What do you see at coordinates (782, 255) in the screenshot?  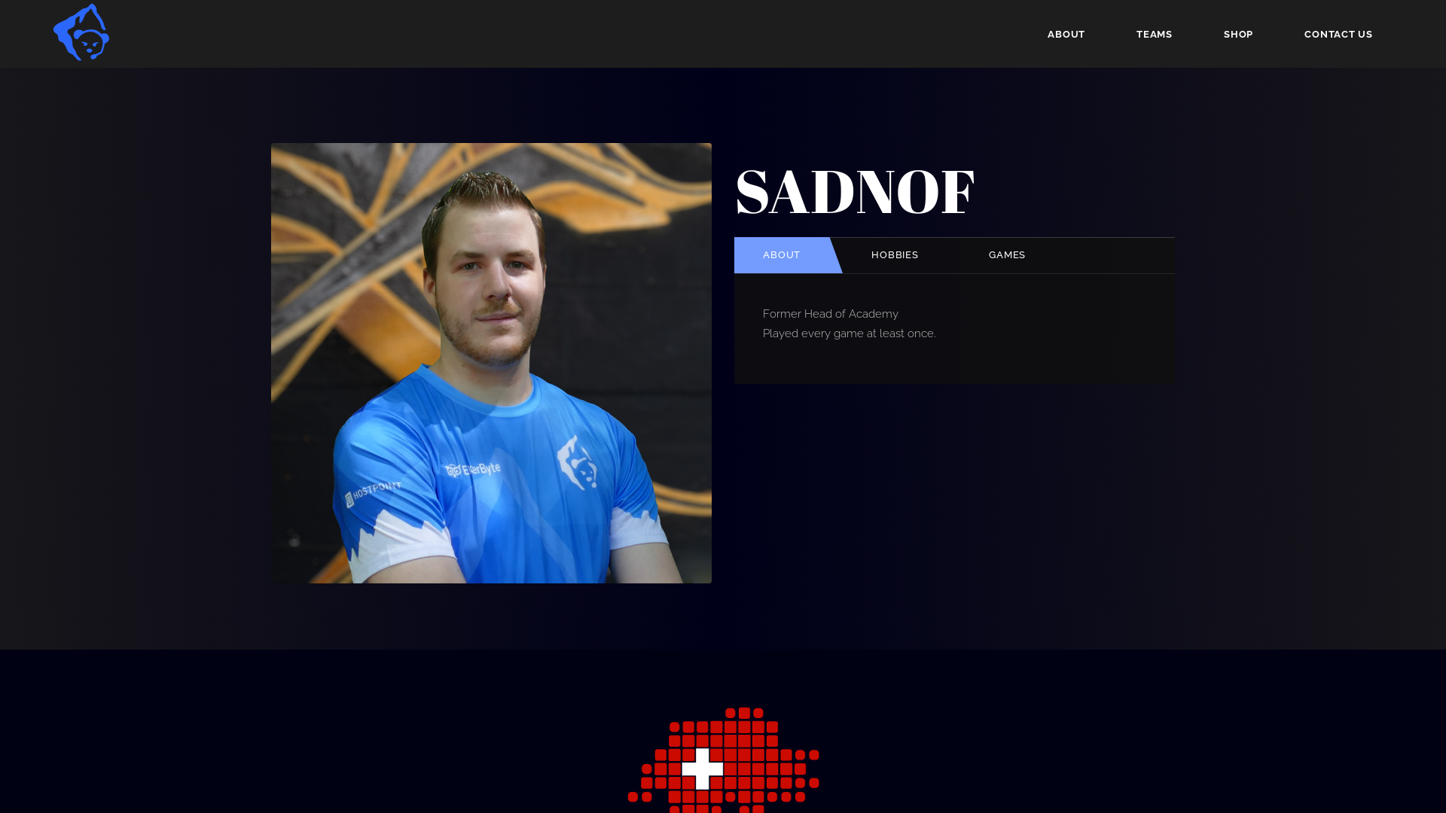 I see `ABOUT` at bounding box center [782, 255].